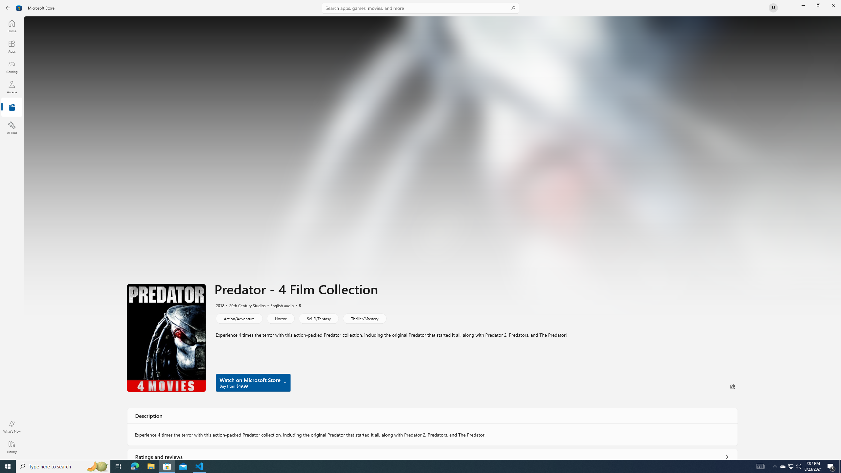  I want to click on Apps, so click(12, 46).